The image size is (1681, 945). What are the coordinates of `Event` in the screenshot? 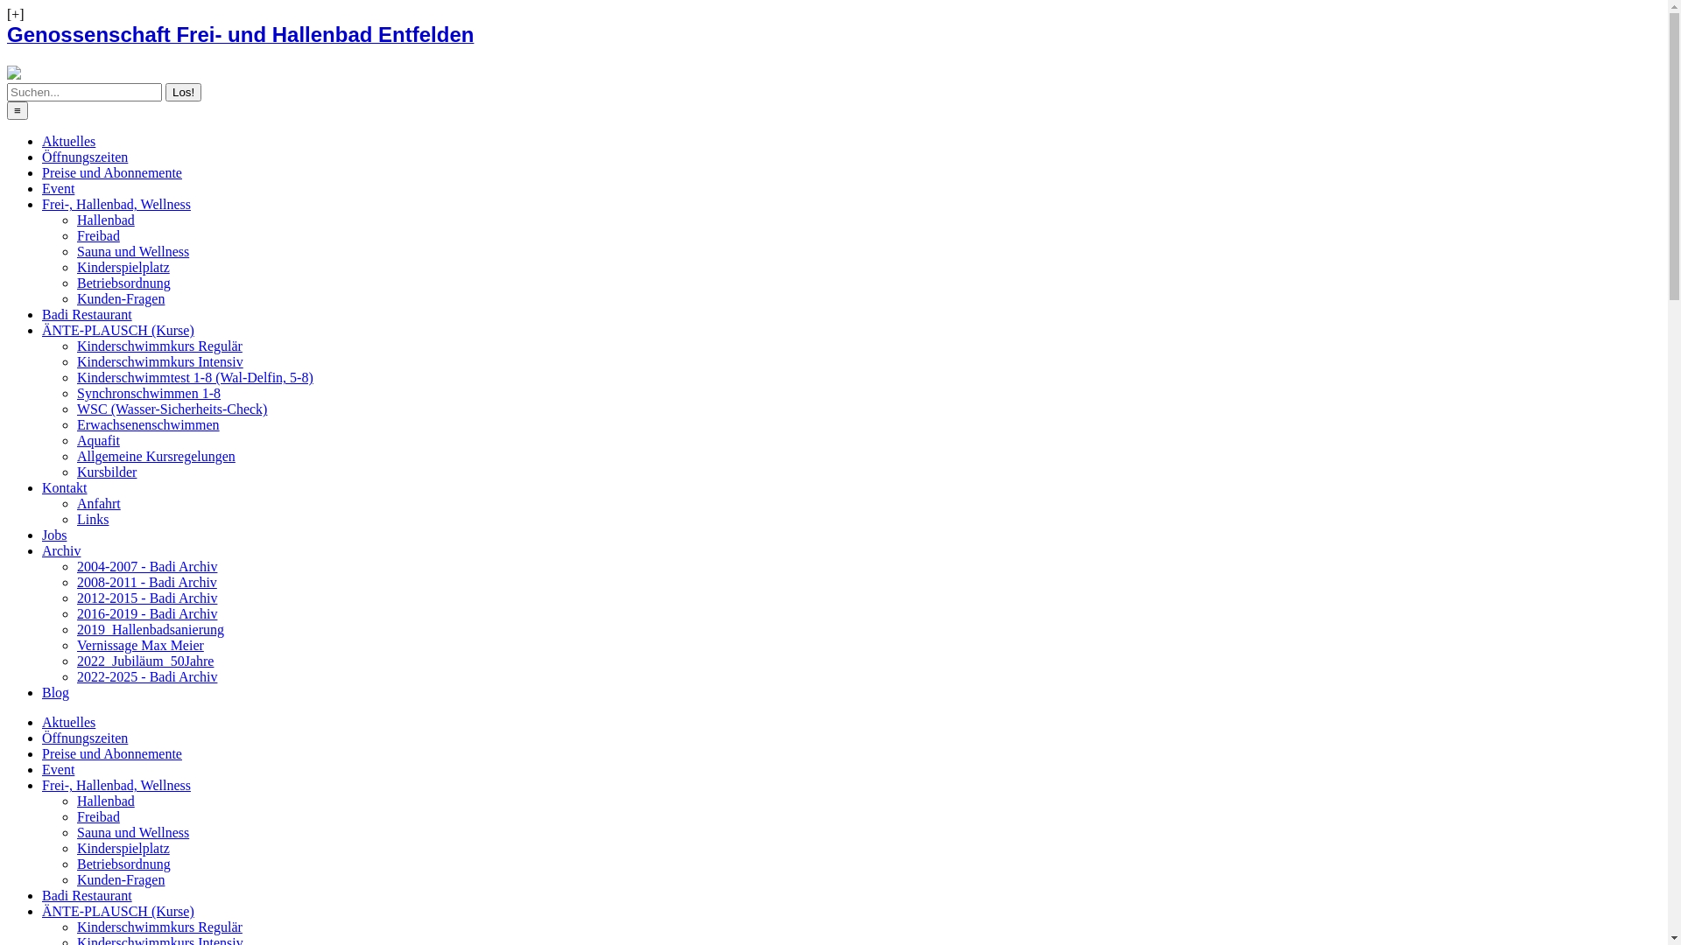 It's located at (58, 189).